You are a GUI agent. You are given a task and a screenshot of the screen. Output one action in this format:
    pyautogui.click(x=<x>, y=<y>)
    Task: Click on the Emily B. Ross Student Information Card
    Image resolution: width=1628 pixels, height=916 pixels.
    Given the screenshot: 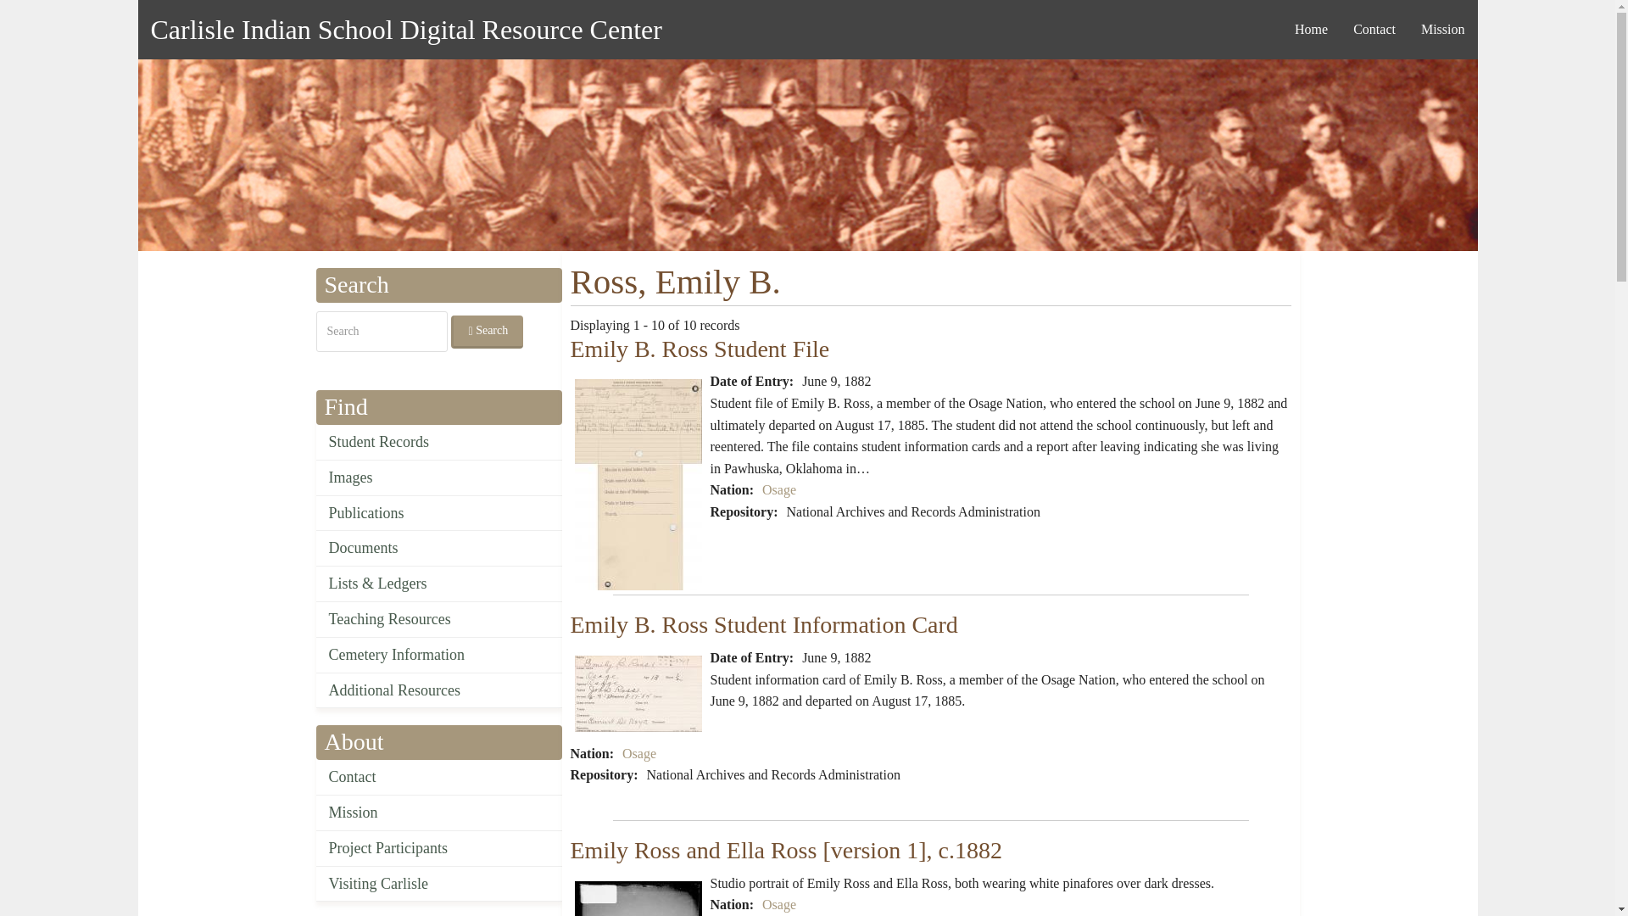 What is the action you would take?
    pyautogui.click(x=763, y=624)
    